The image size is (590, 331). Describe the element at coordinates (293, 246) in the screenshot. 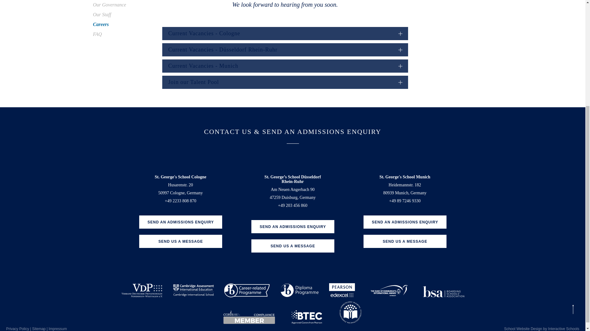

I see `Send Us a Message` at that location.